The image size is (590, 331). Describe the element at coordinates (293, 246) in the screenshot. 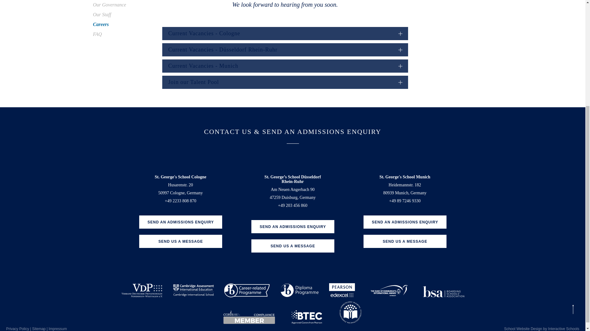

I see `Send Us a Message` at that location.